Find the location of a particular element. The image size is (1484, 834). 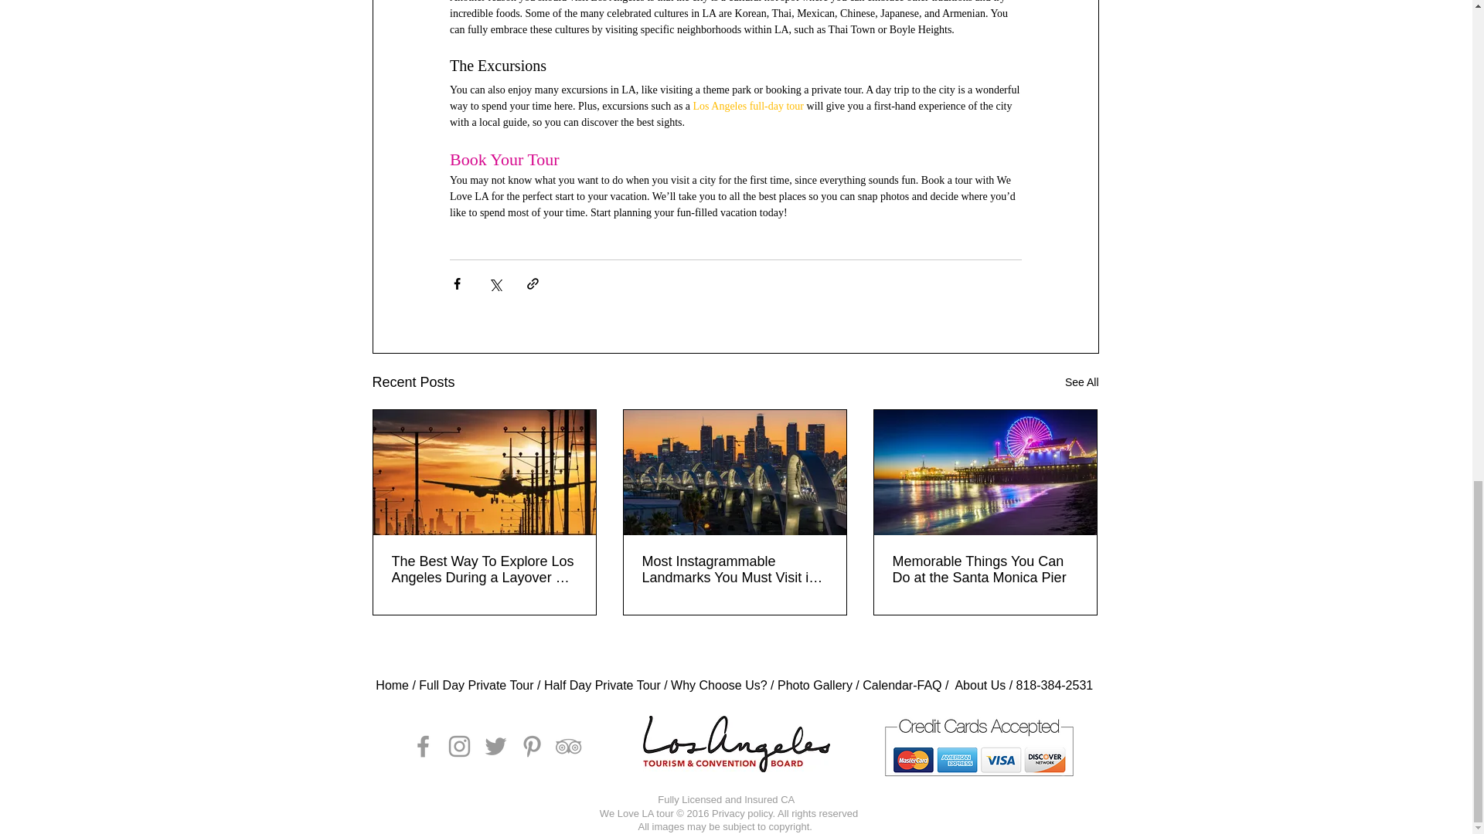

The Best Way To Explore Los Angeles During a Layover at LAx is located at coordinates (484, 570).